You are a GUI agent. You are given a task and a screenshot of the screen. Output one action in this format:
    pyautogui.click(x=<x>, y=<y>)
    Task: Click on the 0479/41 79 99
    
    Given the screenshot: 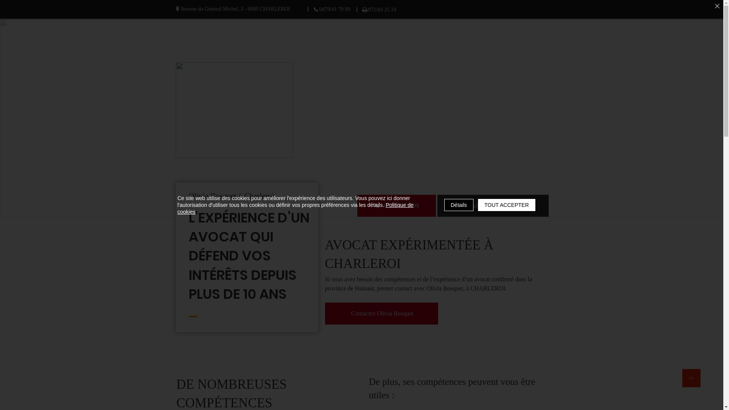 What is the action you would take?
    pyautogui.click(x=396, y=206)
    